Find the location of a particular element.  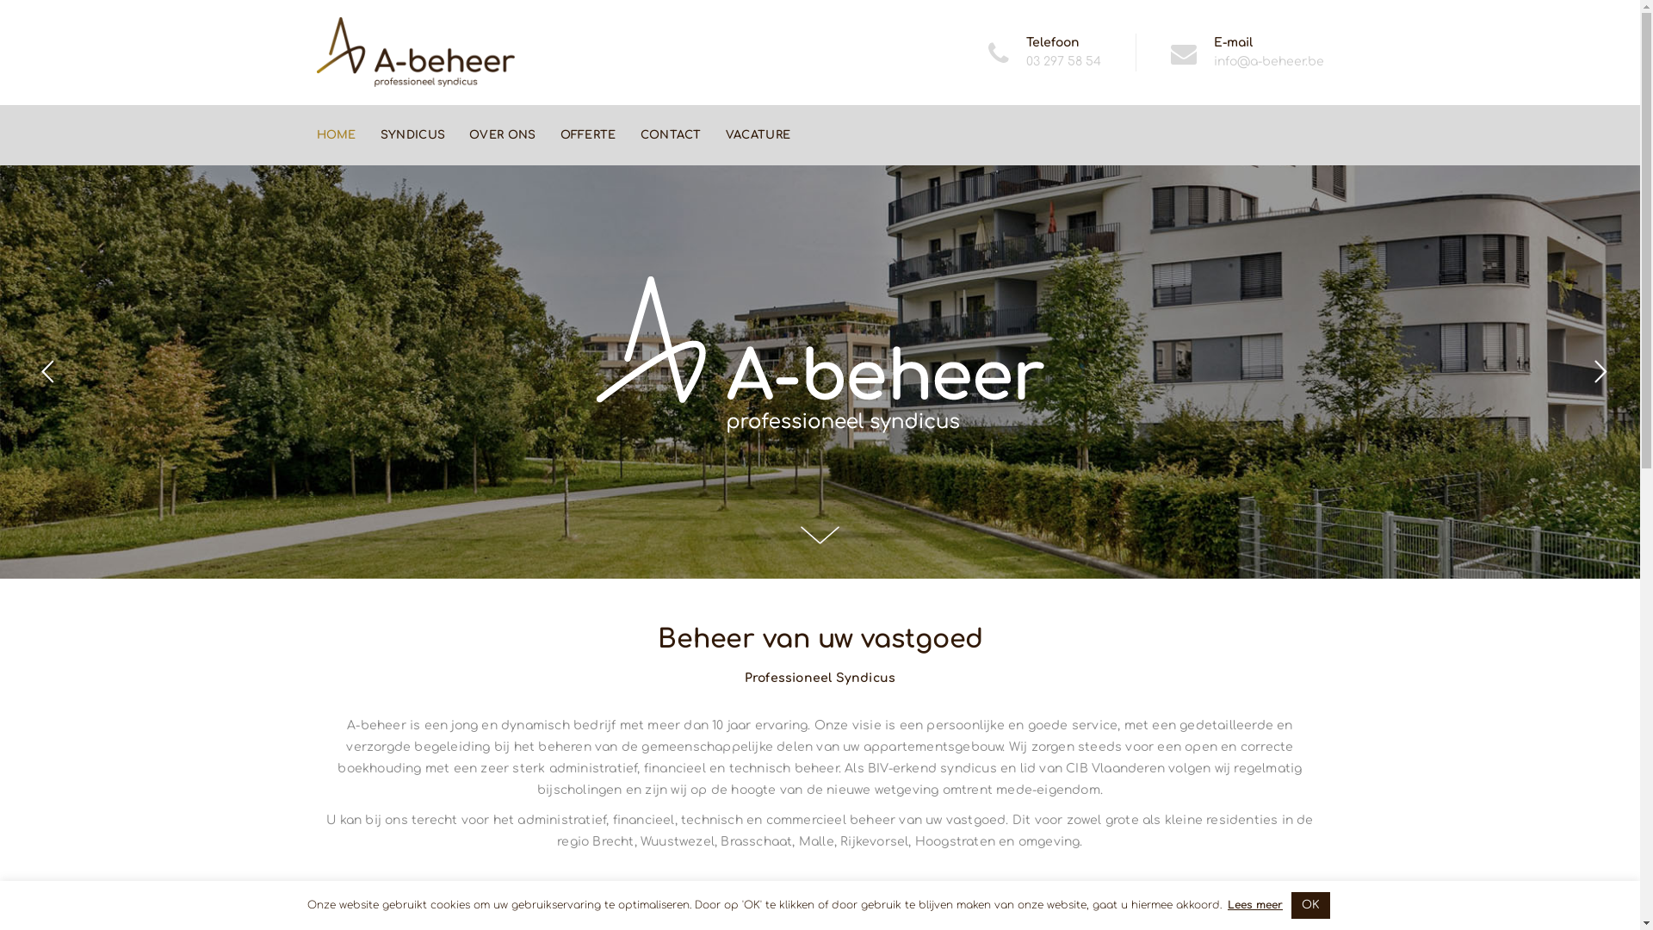

info@a-beheer.be is located at coordinates (1269, 62).